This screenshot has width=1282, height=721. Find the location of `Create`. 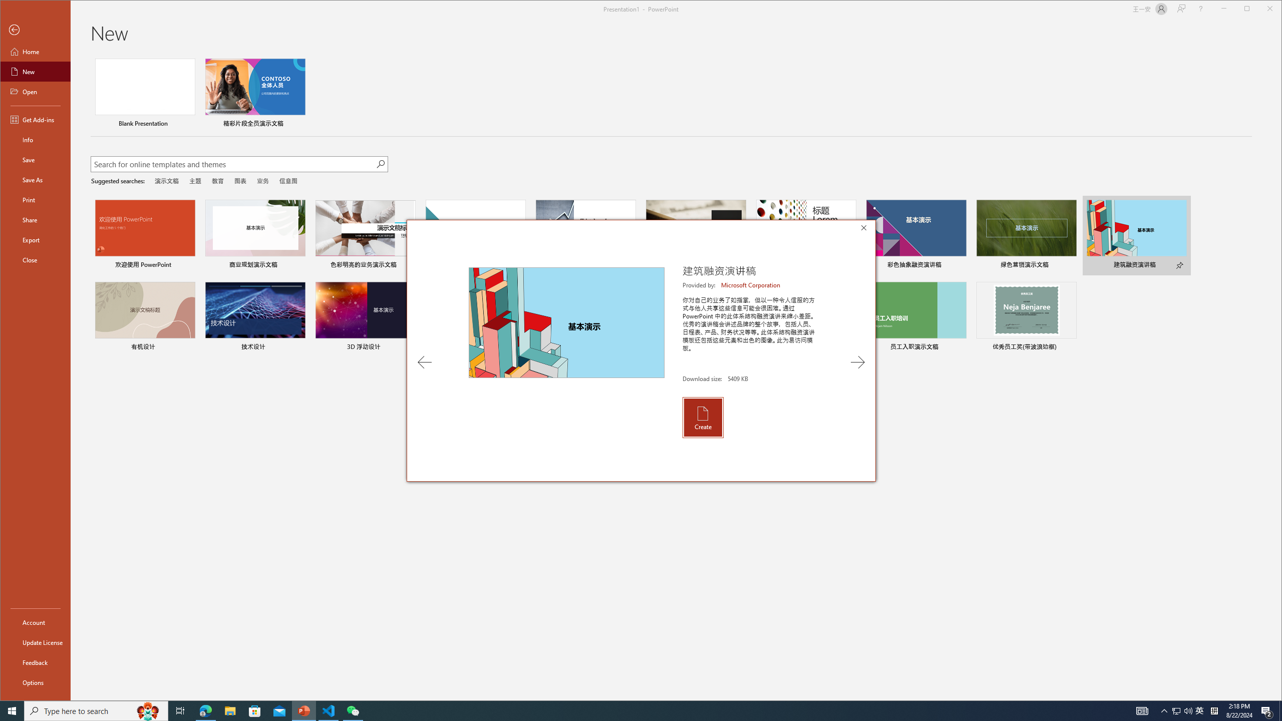

Create is located at coordinates (702, 418).